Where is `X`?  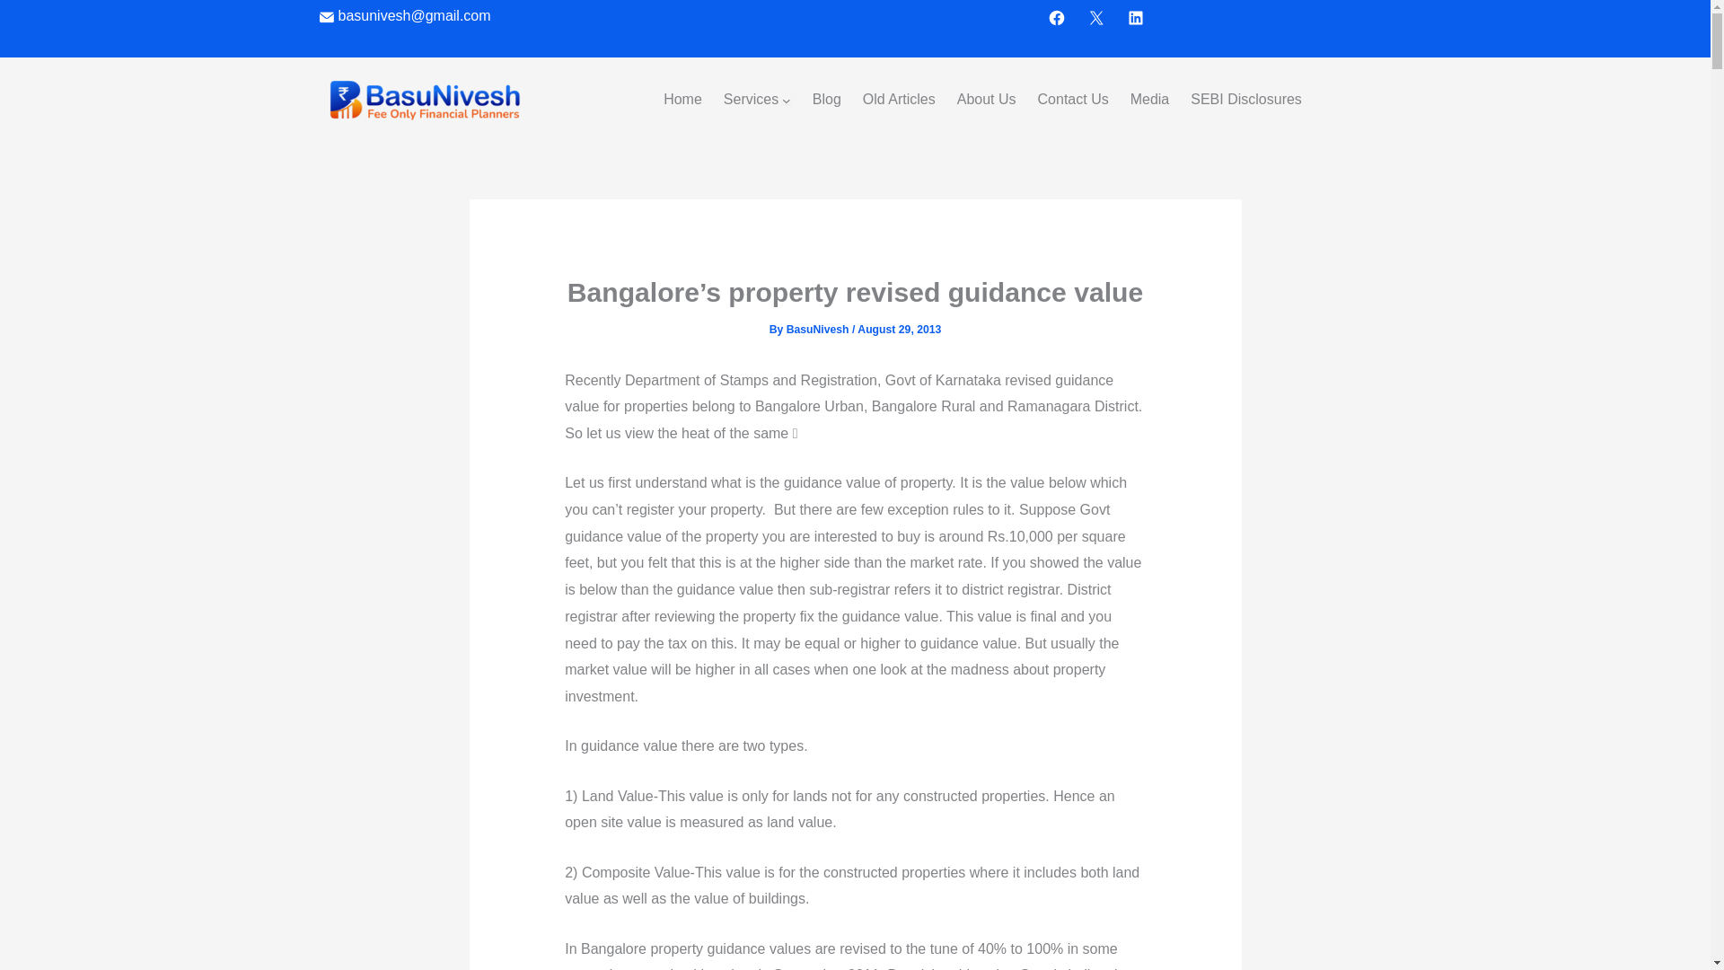 X is located at coordinates (1095, 18).